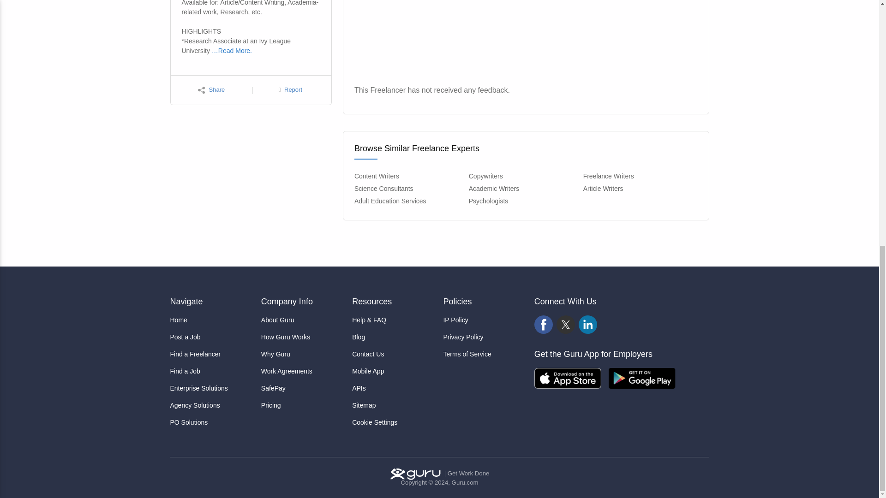 Image resolution: width=886 pixels, height=498 pixels. Describe the element at coordinates (290, 90) in the screenshot. I see `Report` at that location.